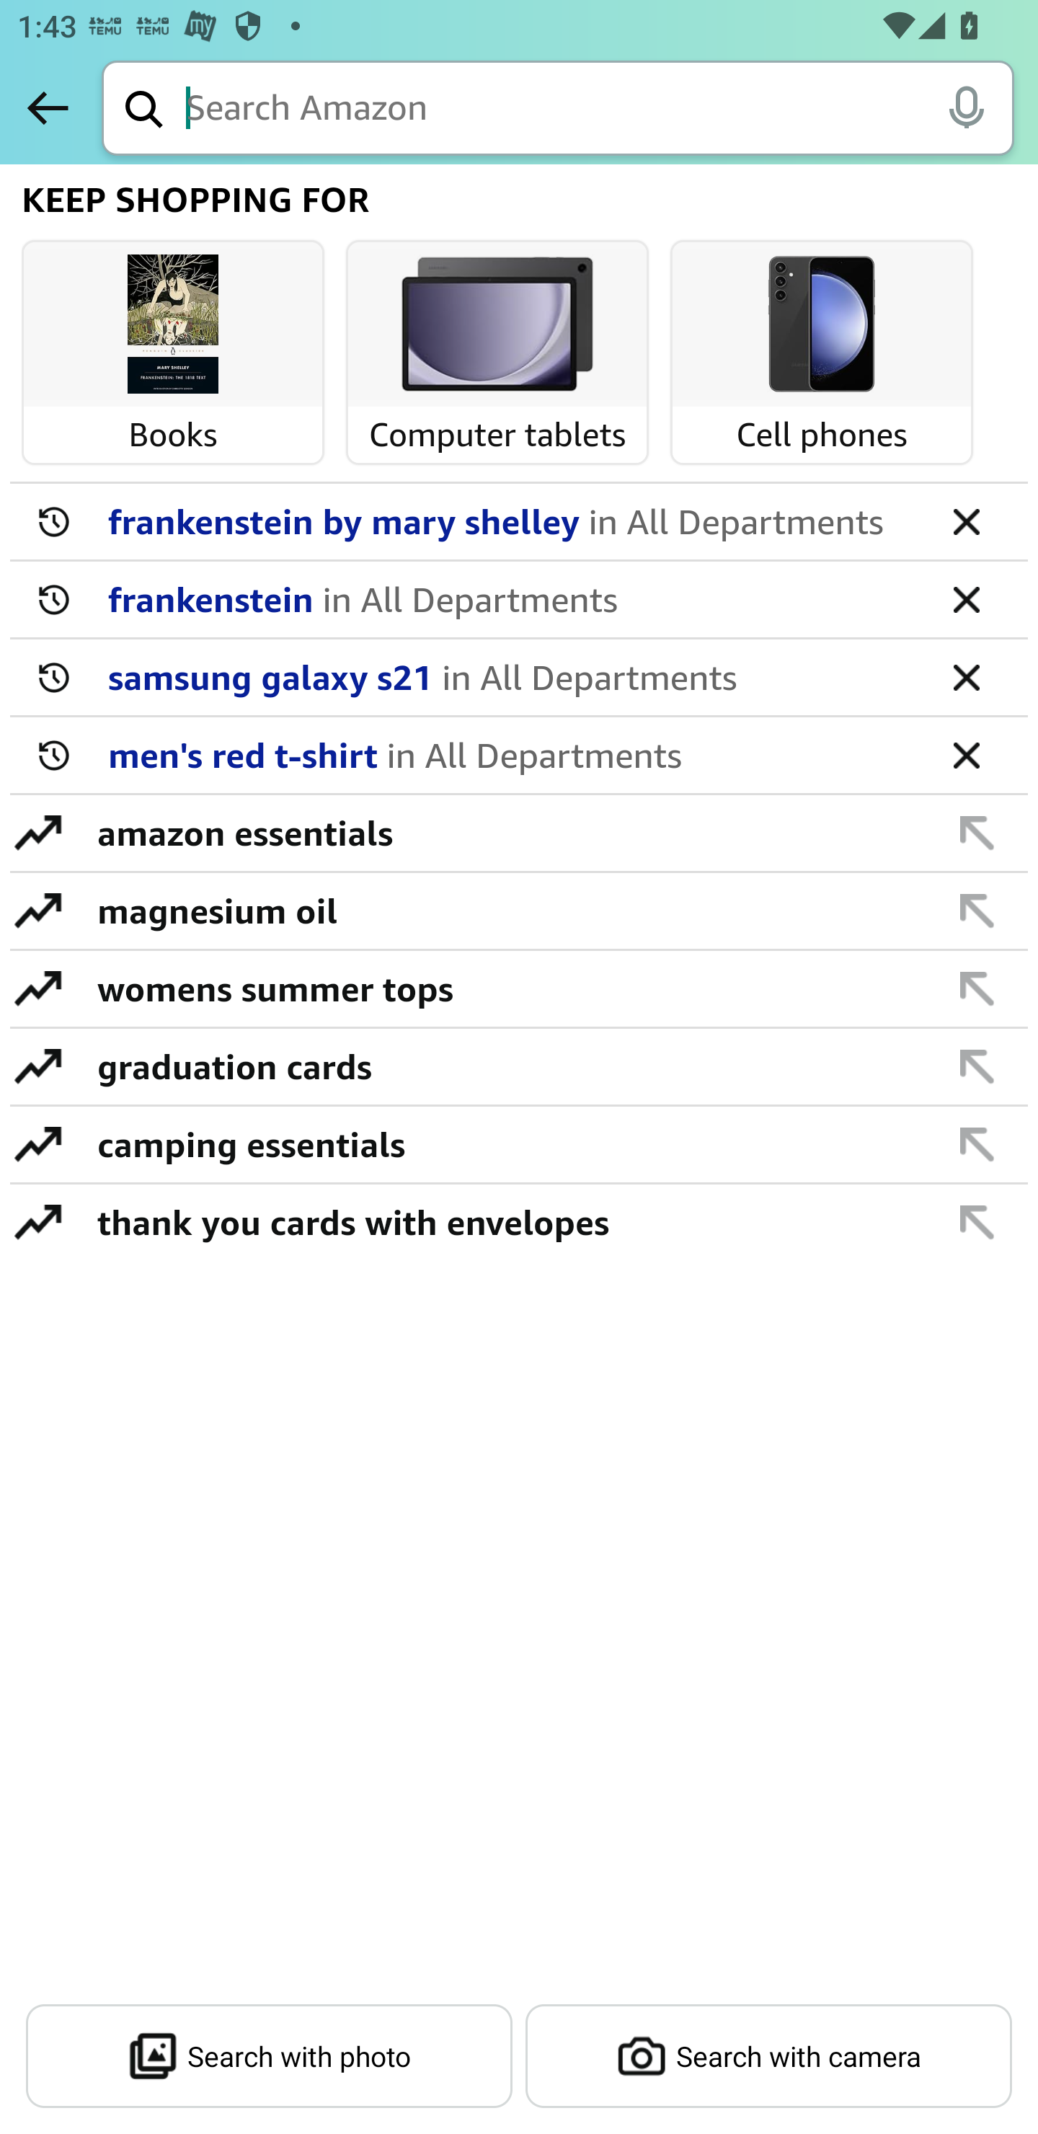  What do you see at coordinates (505, 1066) in the screenshot?
I see `graduation cards` at bounding box center [505, 1066].